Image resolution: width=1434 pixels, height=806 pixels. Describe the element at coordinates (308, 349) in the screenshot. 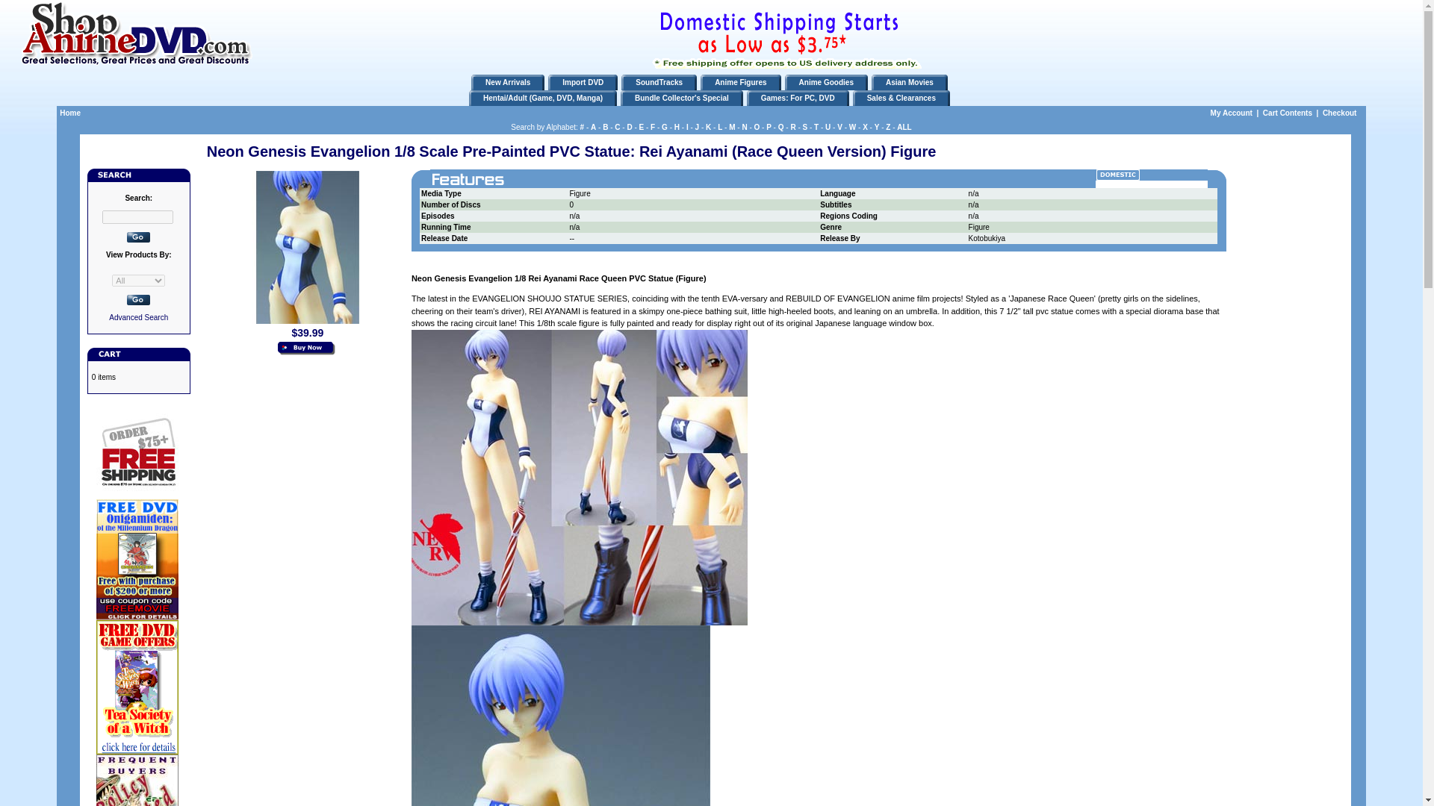

I see ` In Cart ` at that location.